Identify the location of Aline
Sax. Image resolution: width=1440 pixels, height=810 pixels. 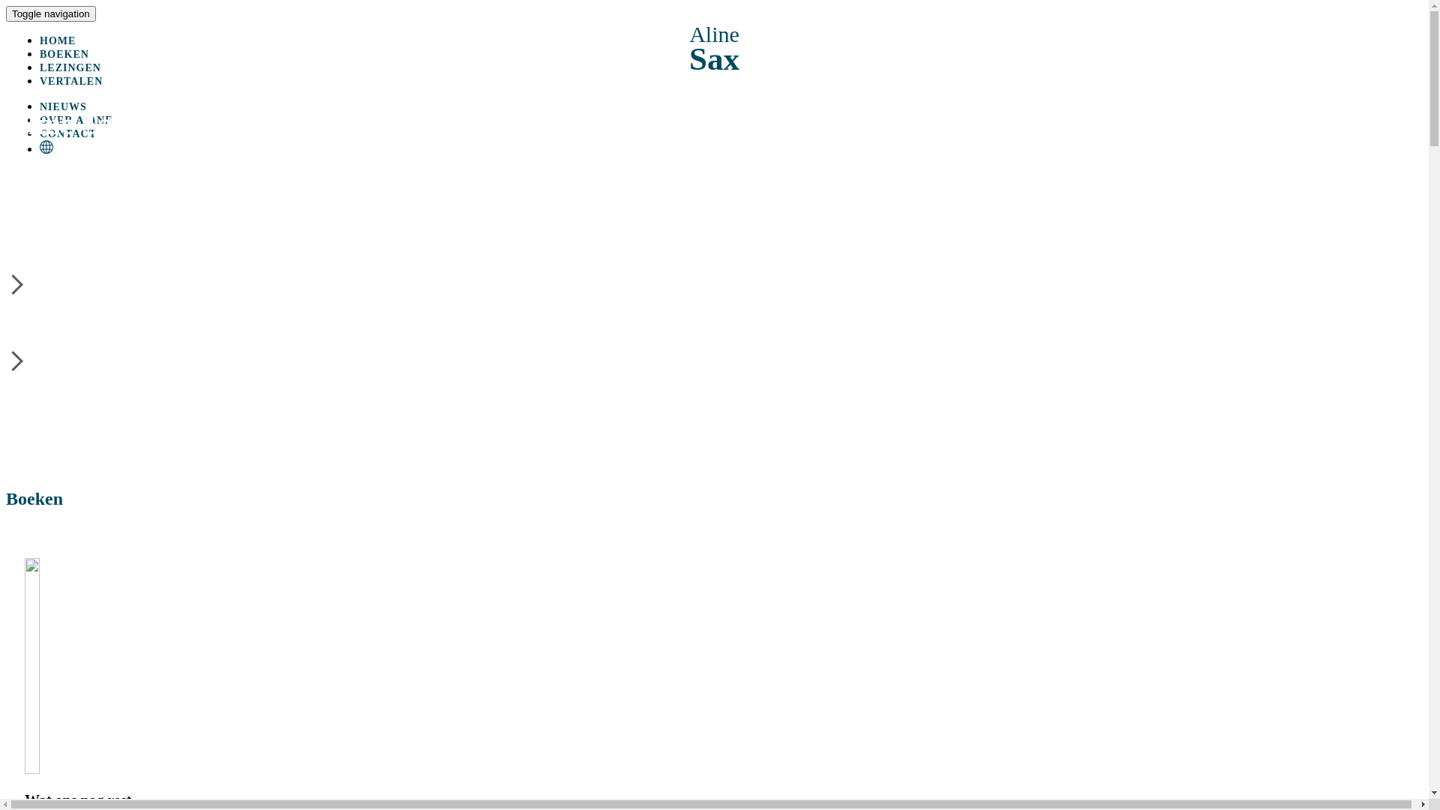
(714, 49).